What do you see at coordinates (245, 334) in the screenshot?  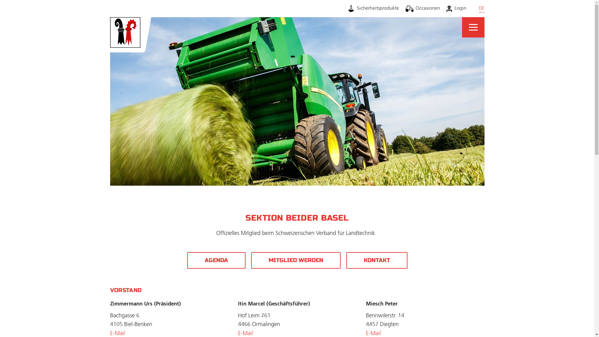 I see `E-Mail` at bounding box center [245, 334].